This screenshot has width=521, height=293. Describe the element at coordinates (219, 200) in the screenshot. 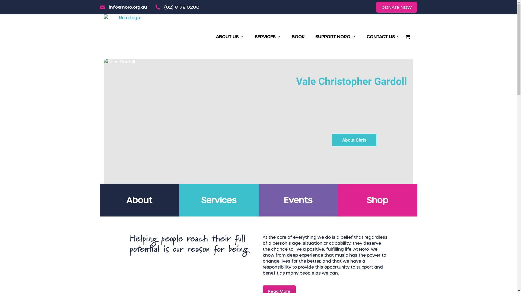

I see `Services` at that location.